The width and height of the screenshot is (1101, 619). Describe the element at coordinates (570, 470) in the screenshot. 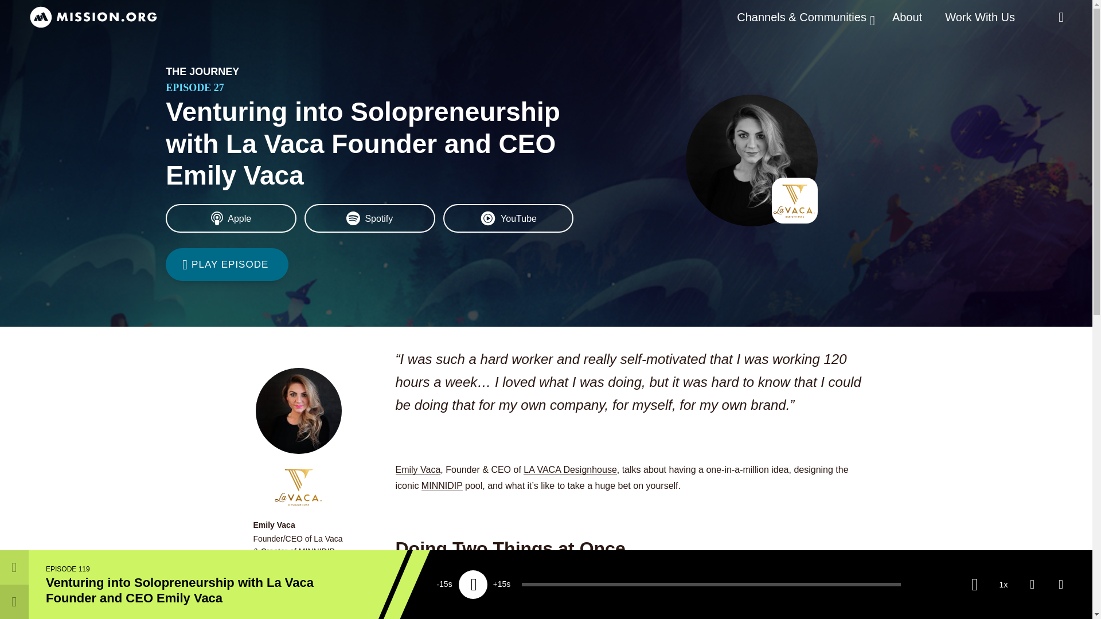

I see `LA VACA Designhouse` at that location.